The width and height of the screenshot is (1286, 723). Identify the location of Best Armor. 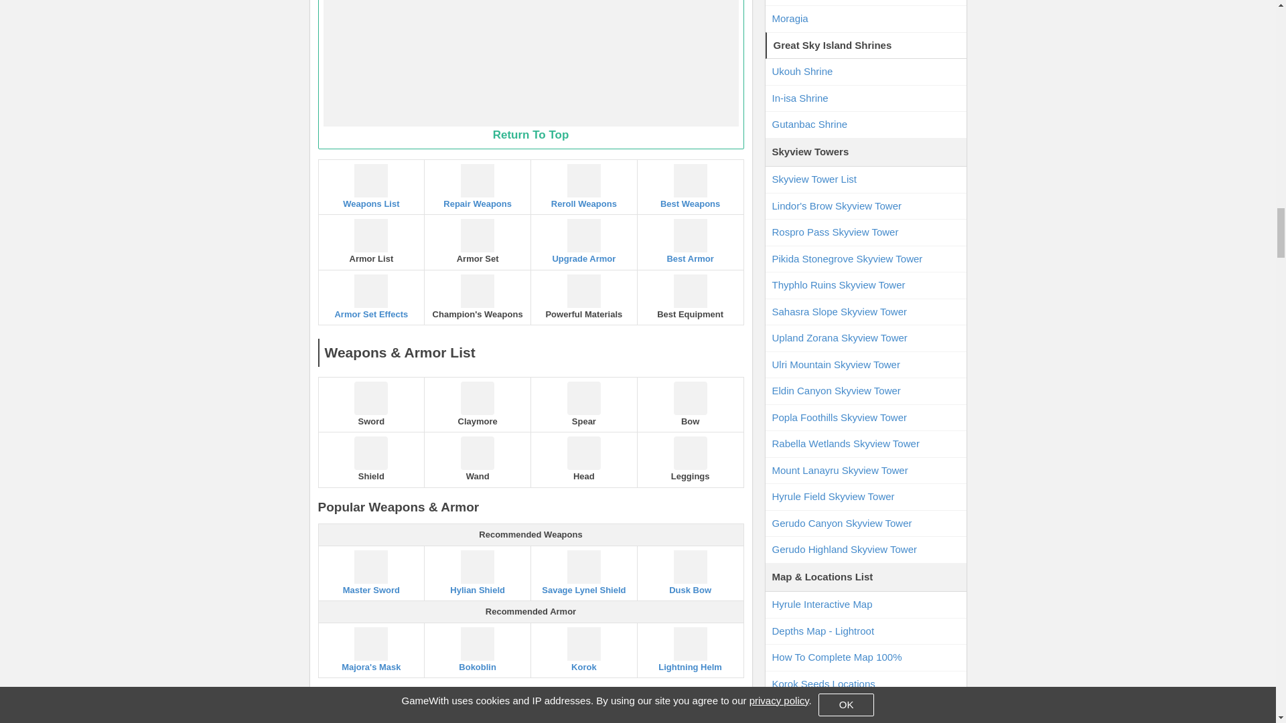
(691, 241).